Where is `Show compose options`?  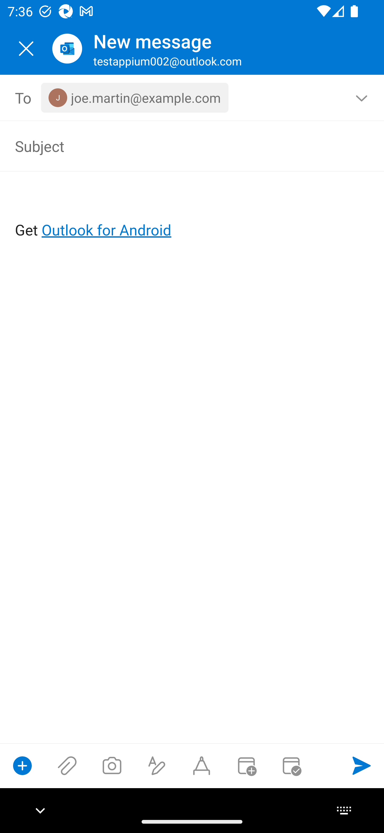 Show compose options is located at coordinates (22, 765).